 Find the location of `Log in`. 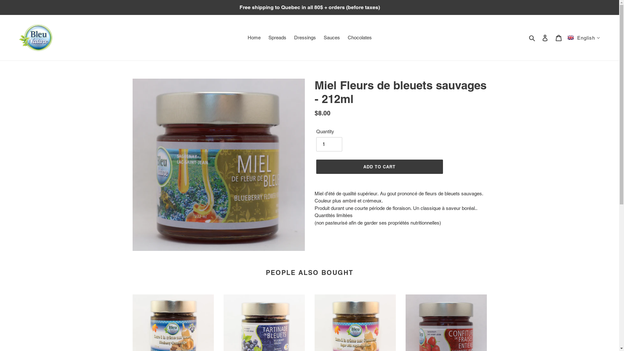

Log in is located at coordinates (545, 38).